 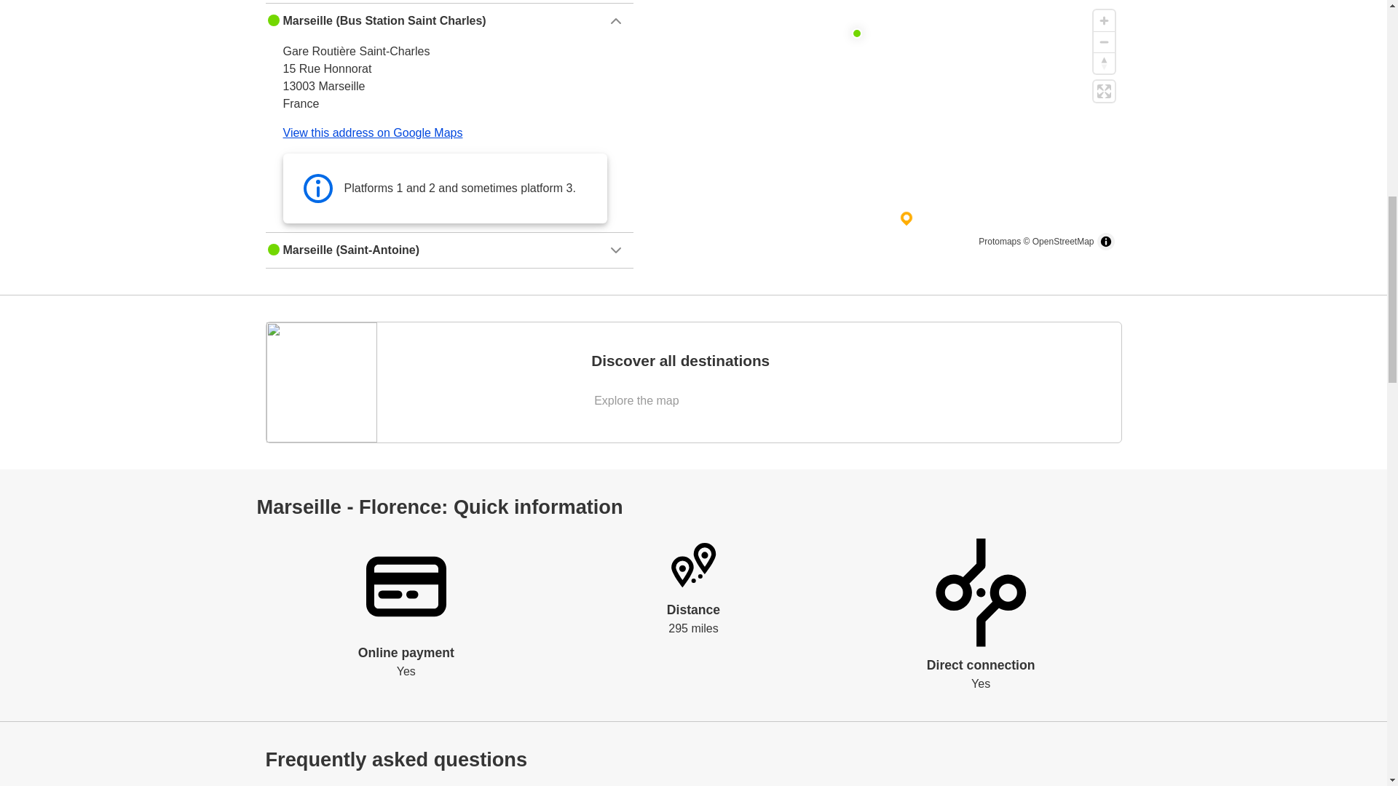 I want to click on Zoom out, so click(x=1104, y=42).